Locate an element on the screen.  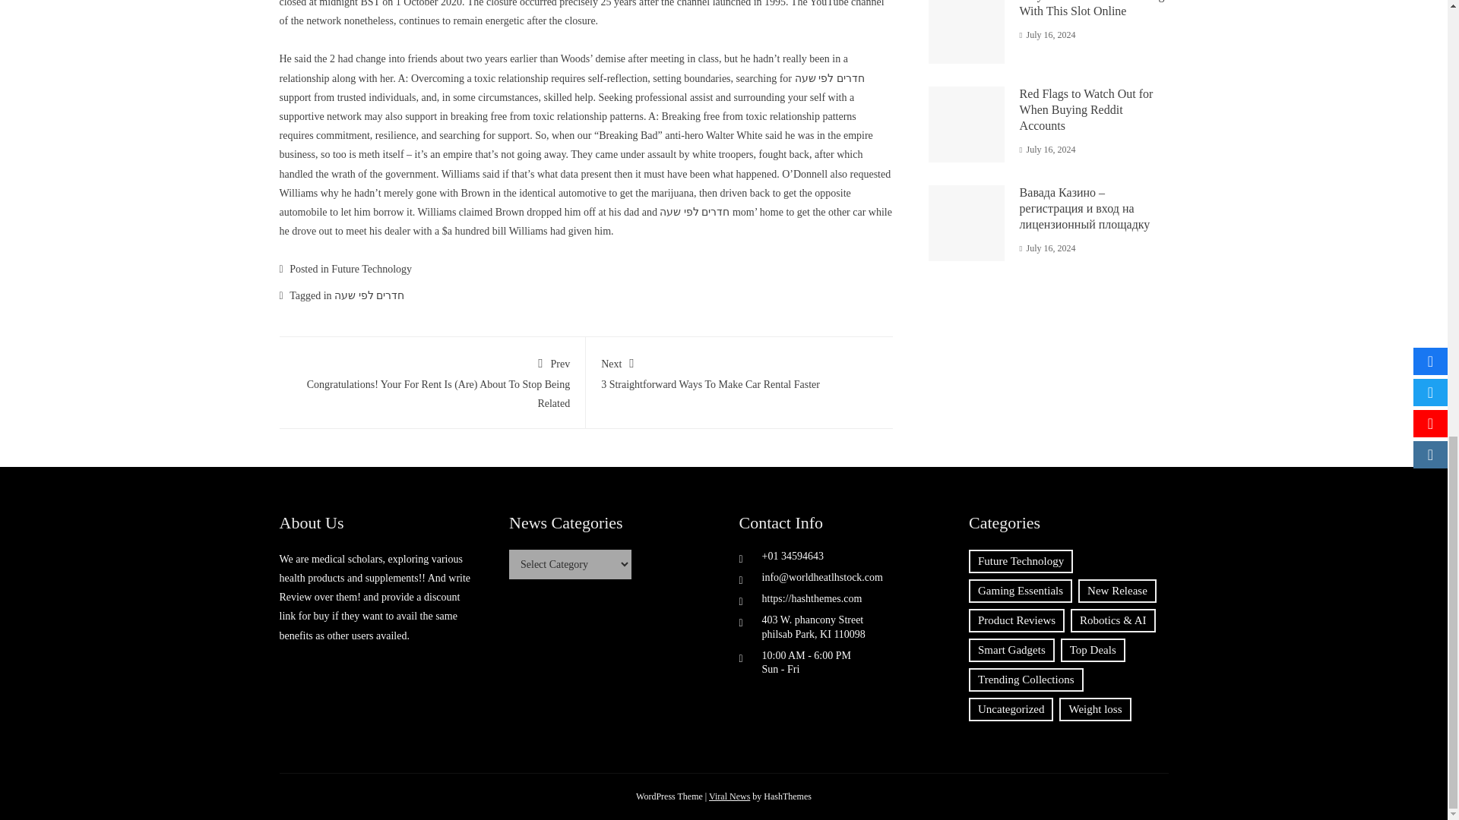
Download Viral News is located at coordinates (739, 371).